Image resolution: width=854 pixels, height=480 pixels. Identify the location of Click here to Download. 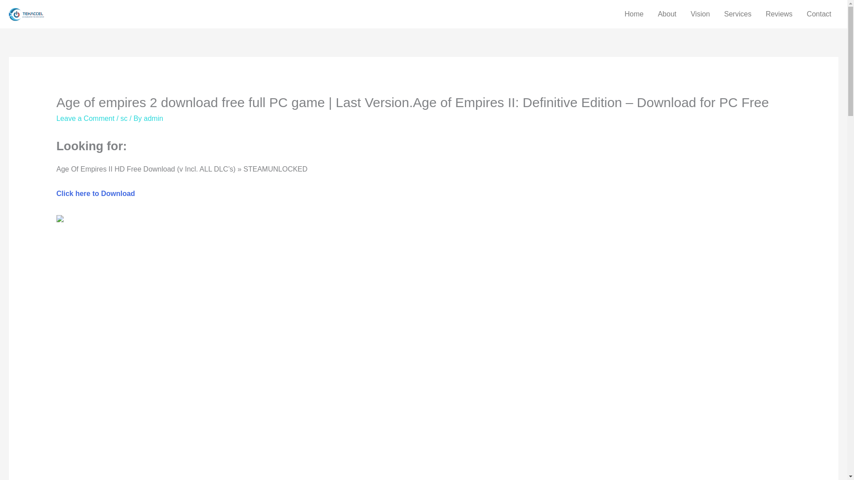
(95, 193).